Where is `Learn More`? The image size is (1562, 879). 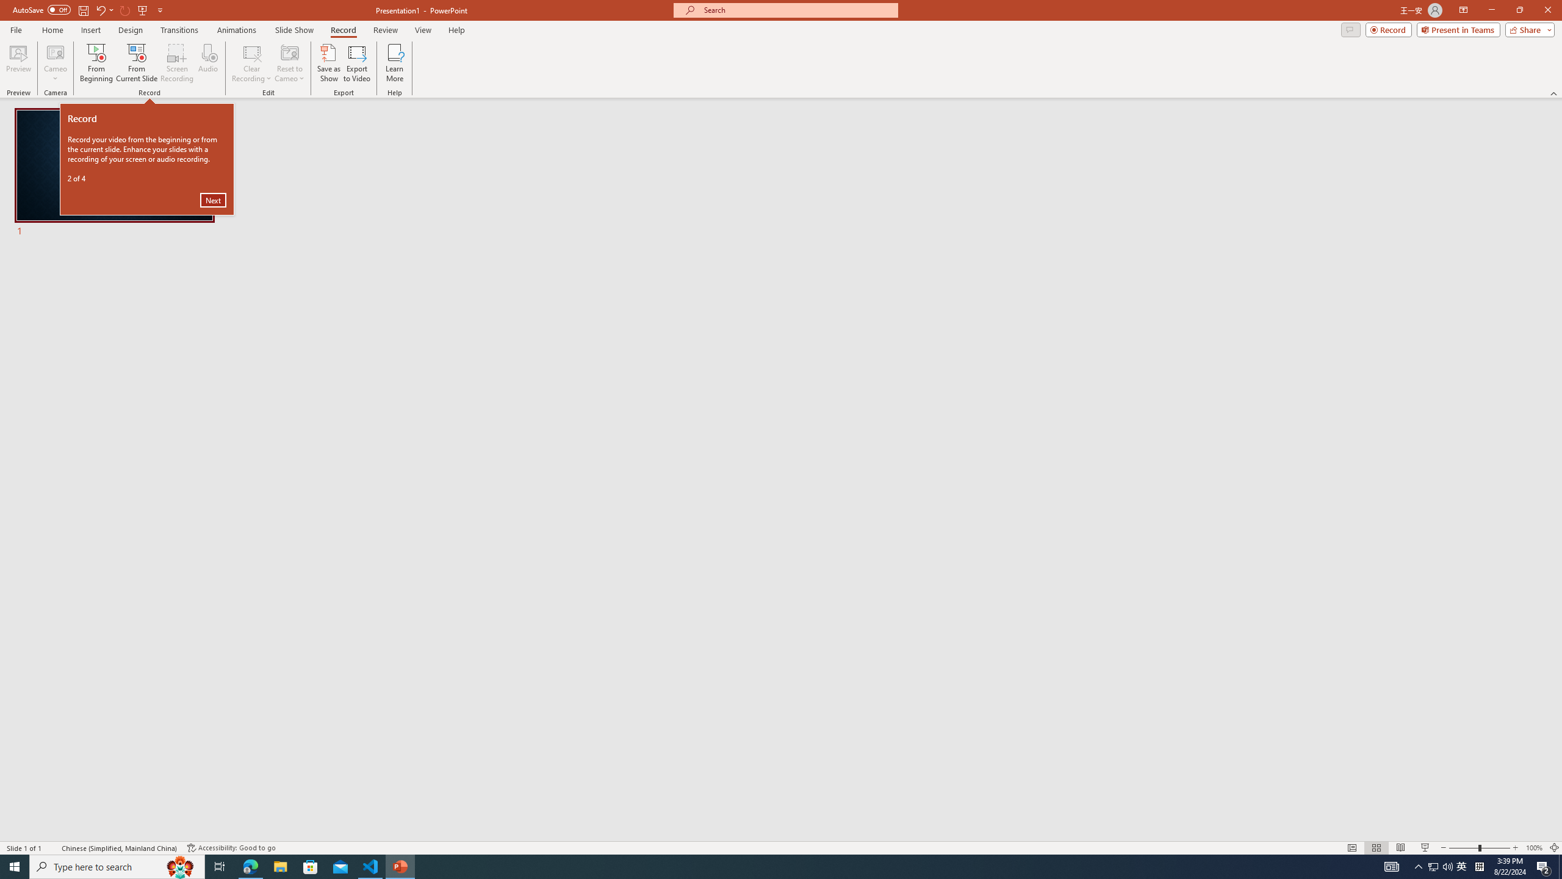
Learn More is located at coordinates (395, 63).